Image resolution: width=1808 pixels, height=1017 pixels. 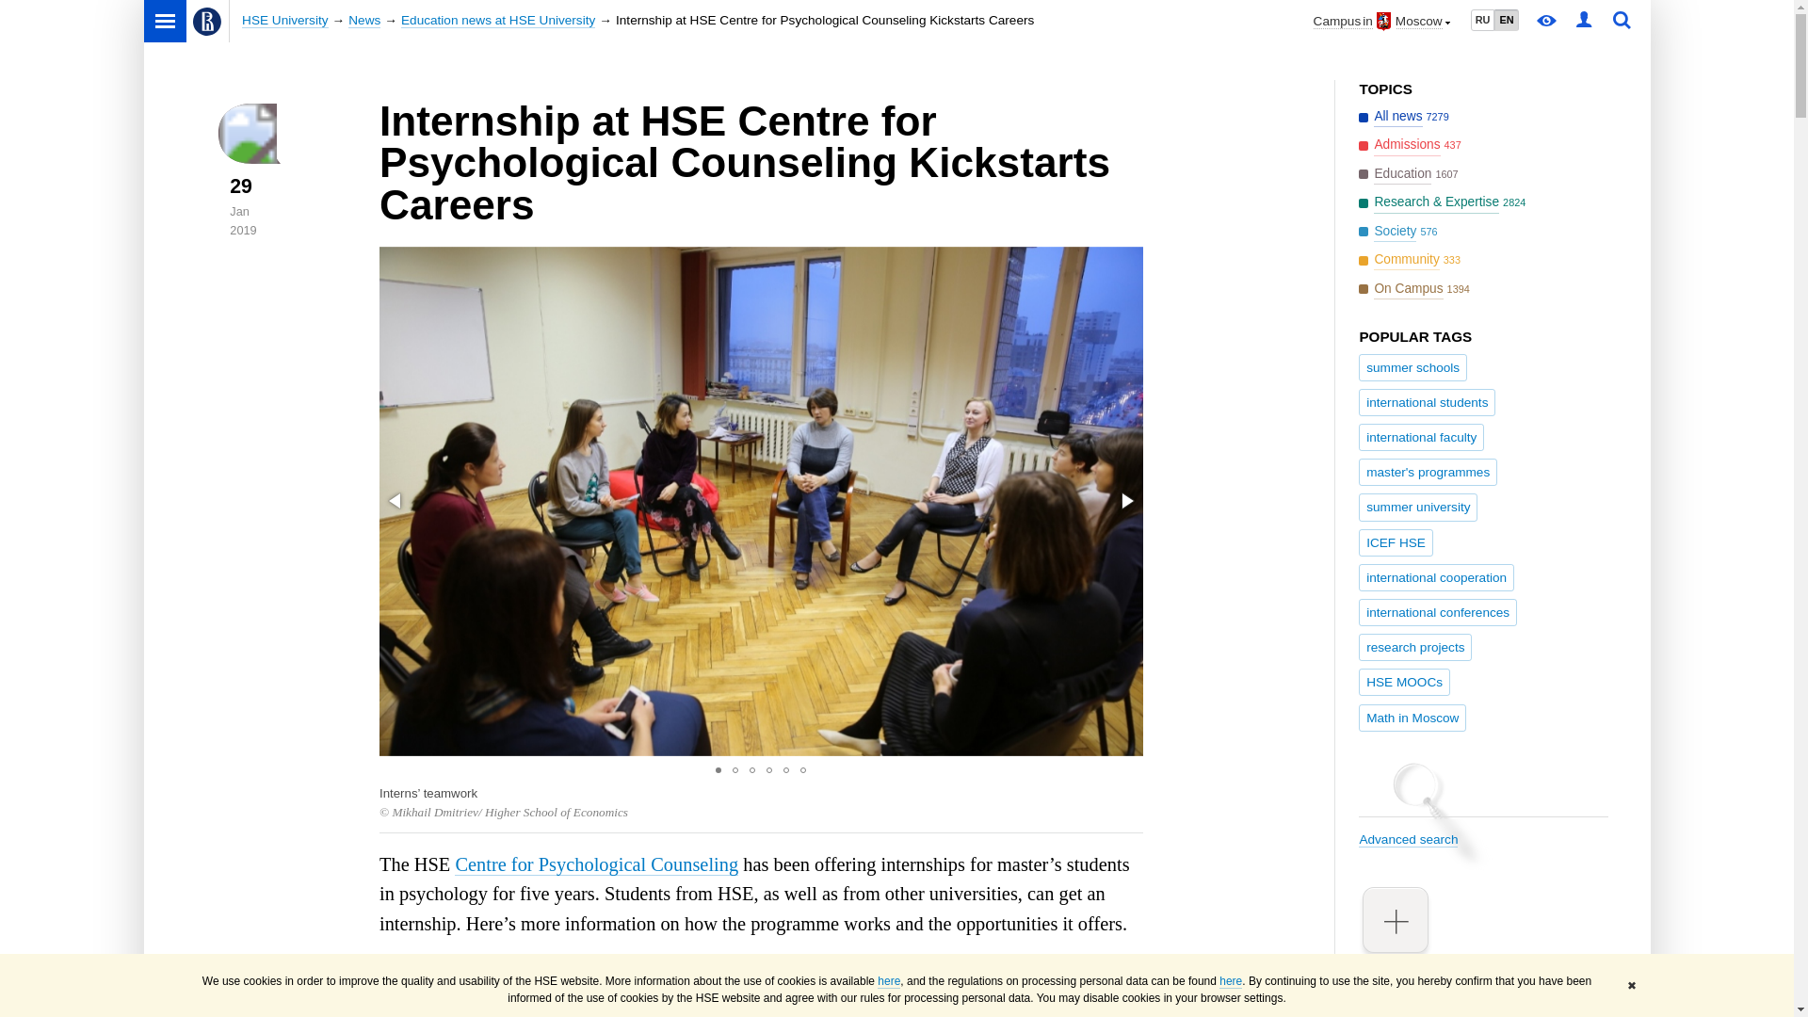 I want to click on Share your news, so click(x=1482, y=932).